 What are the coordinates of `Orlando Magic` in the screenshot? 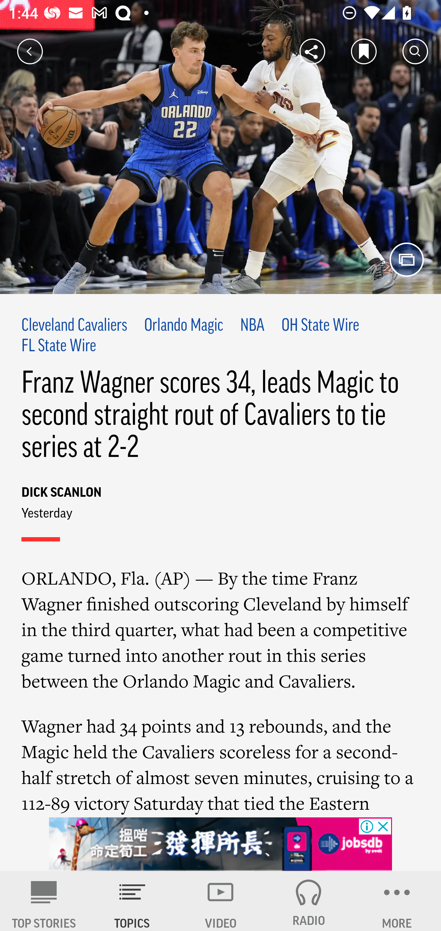 It's located at (184, 326).